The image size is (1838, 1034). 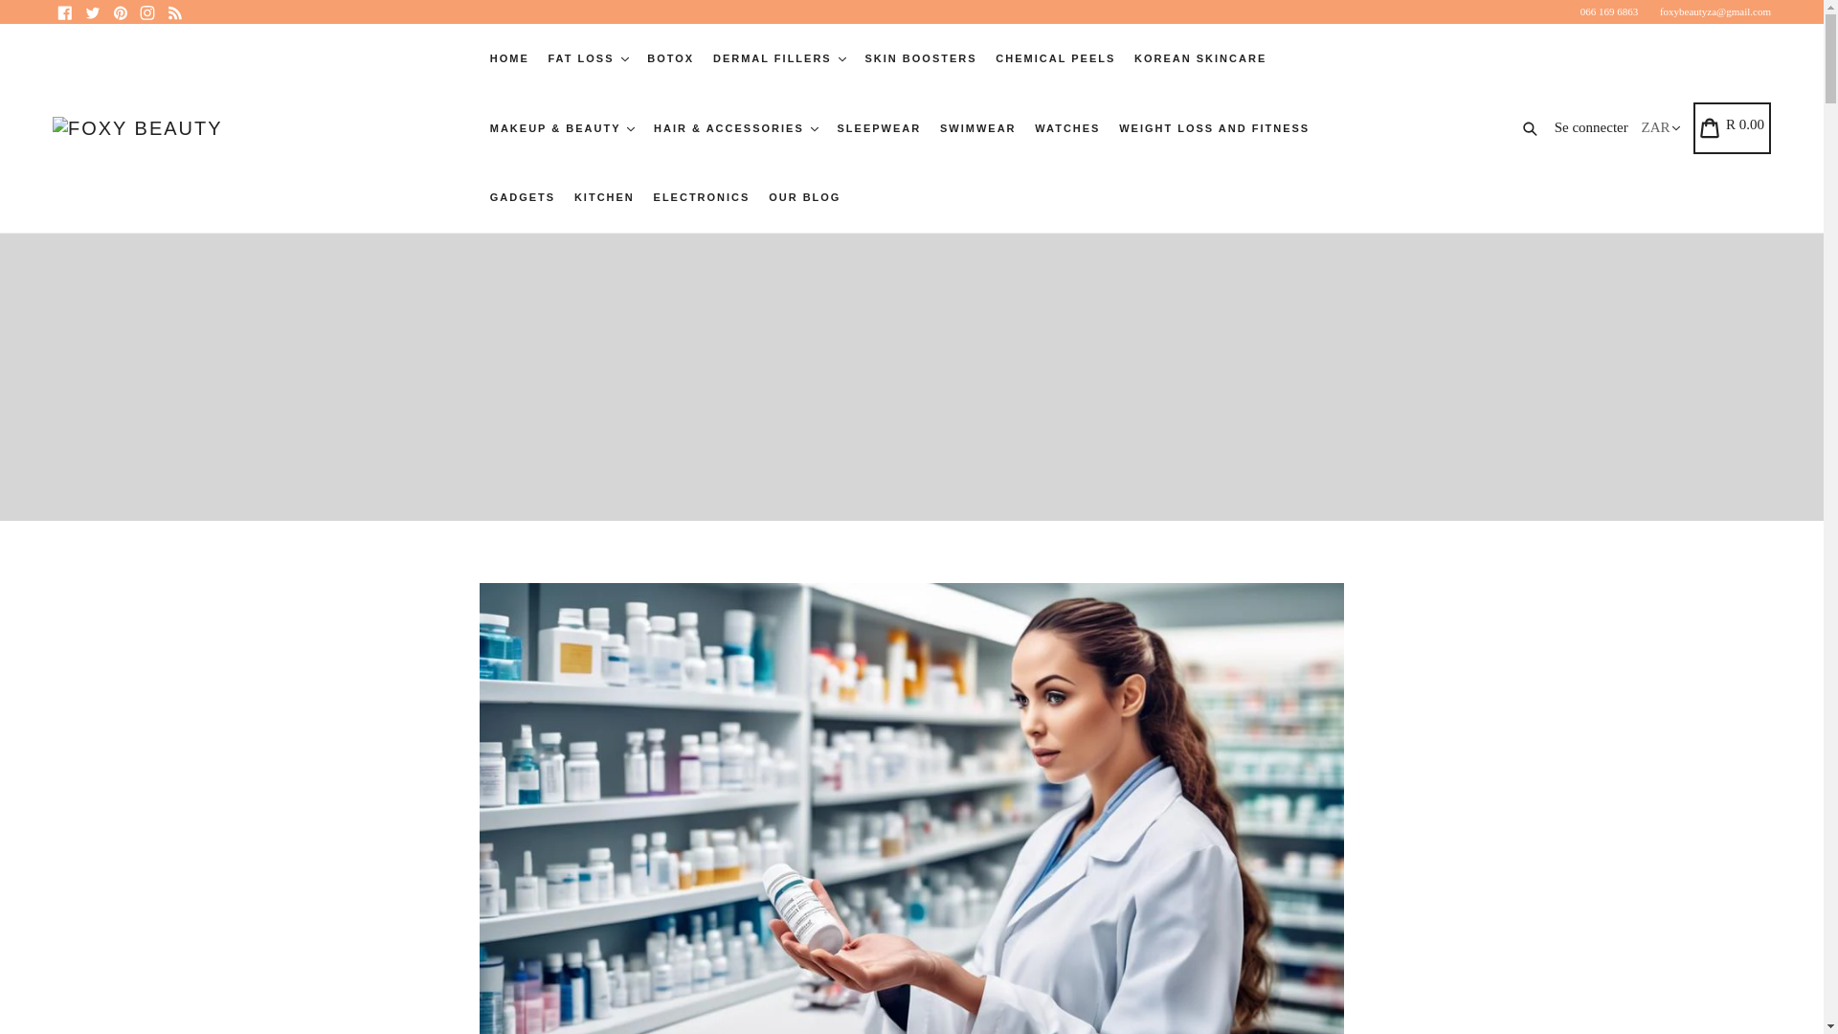 I want to click on Foxy Beauty sur Instagram, so click(x=147, y=11).